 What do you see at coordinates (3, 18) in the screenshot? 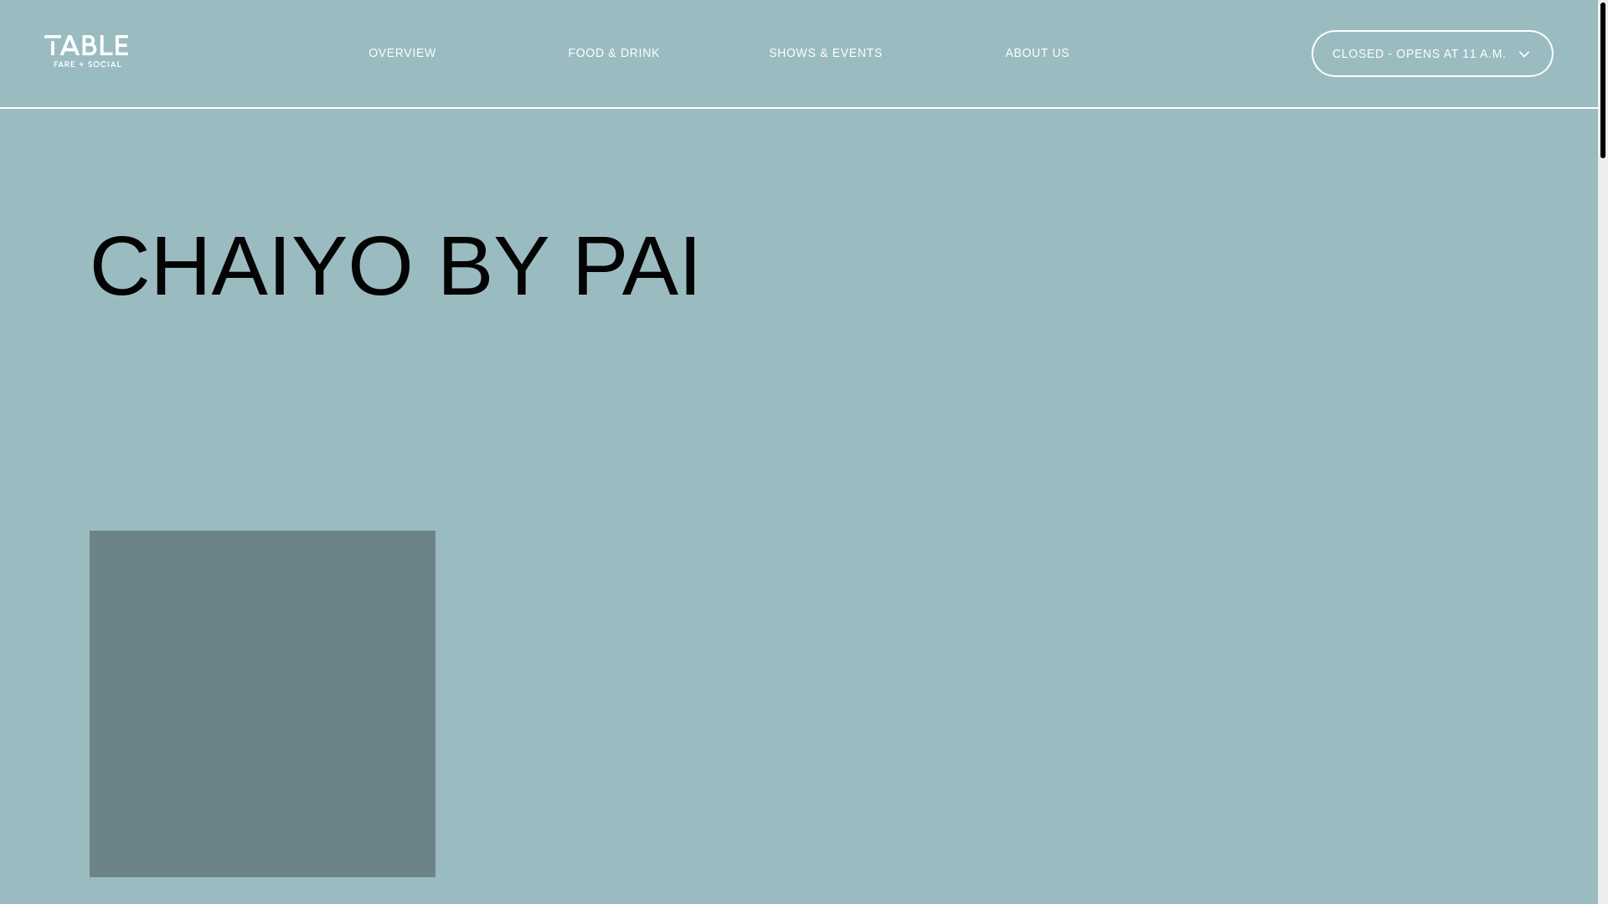
I see `Skip to main content` at bounding box center [3, 18].